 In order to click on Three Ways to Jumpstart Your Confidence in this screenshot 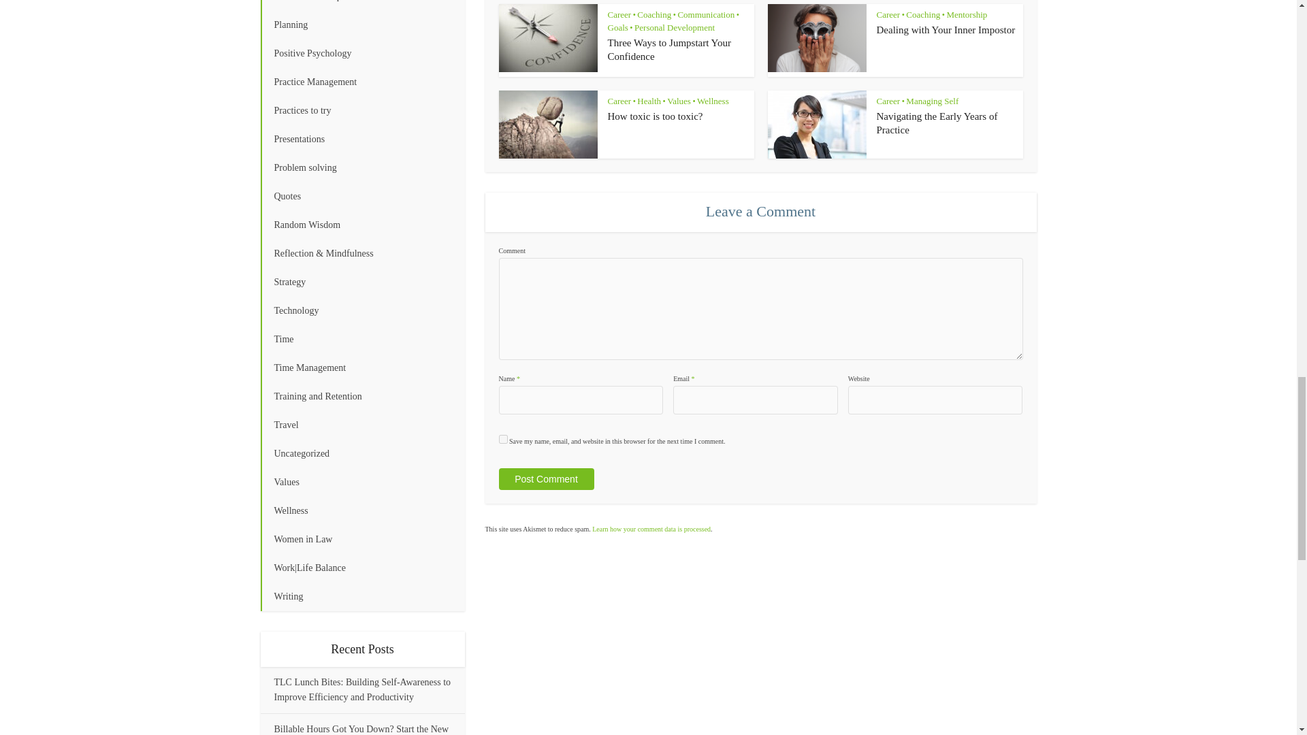, I will do `click(668, 49)`.